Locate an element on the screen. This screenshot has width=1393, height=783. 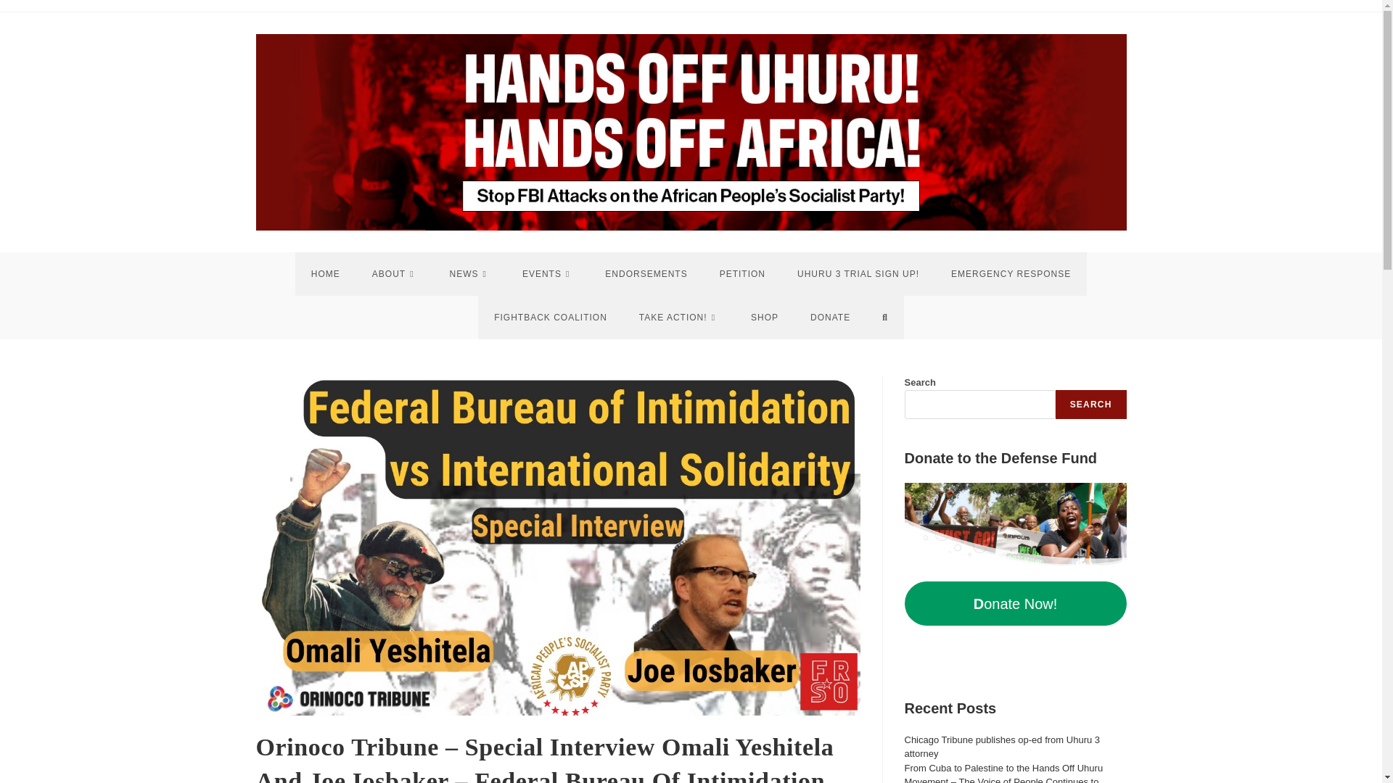
EVENTS is located at coordinates (548, 274).